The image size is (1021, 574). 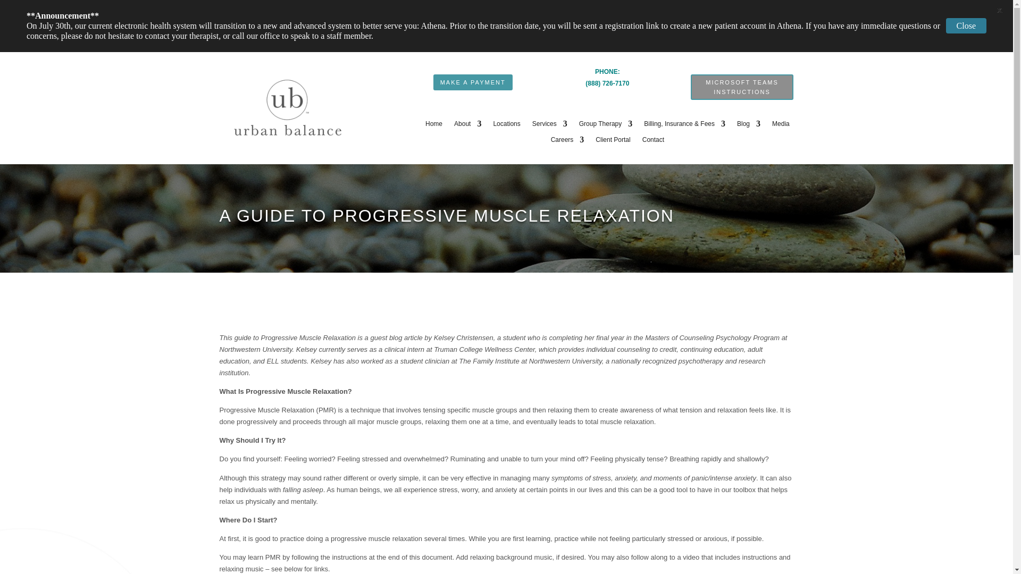 I want to click on Media, so click(x=781, y=125).